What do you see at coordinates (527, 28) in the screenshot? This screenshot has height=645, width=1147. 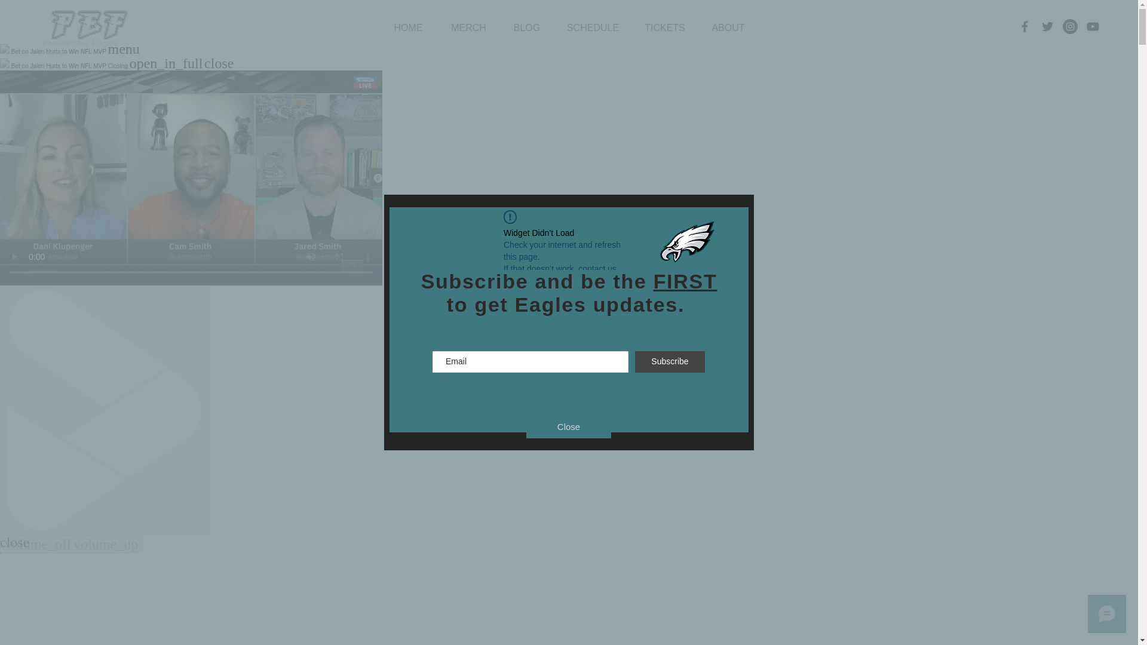 I see `BLOG` at bounding box center [527, 28].